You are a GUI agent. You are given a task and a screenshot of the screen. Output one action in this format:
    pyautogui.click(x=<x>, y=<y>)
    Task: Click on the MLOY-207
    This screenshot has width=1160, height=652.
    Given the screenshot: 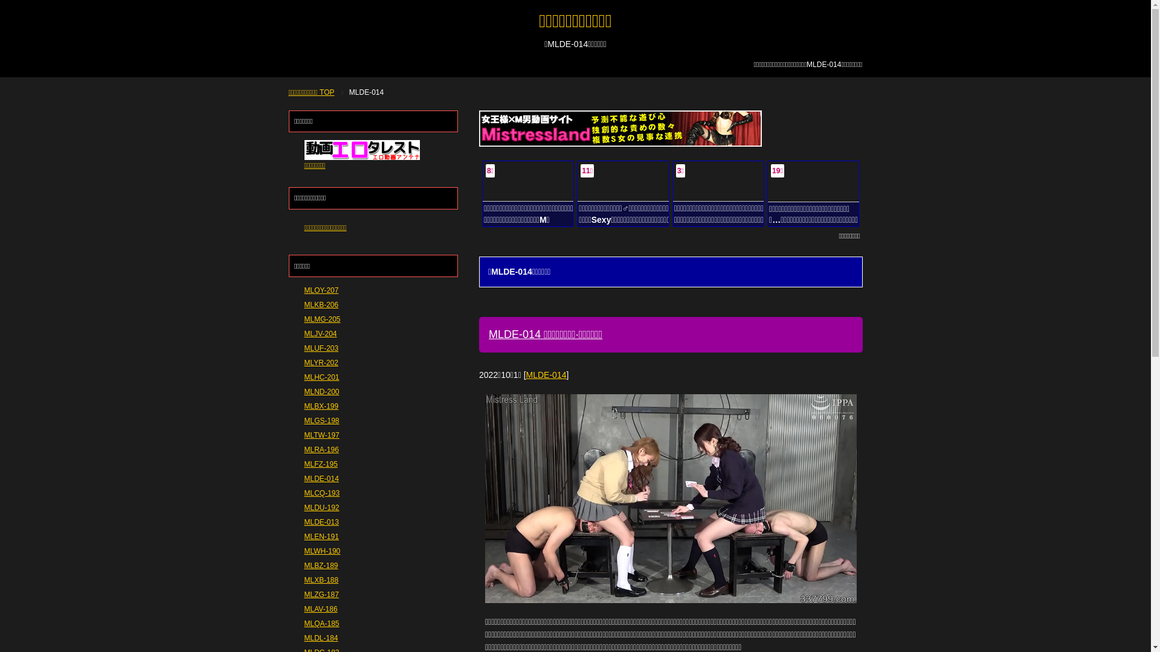 What is the action you would take?
    pyautogui.click(x=321, y=290)
    